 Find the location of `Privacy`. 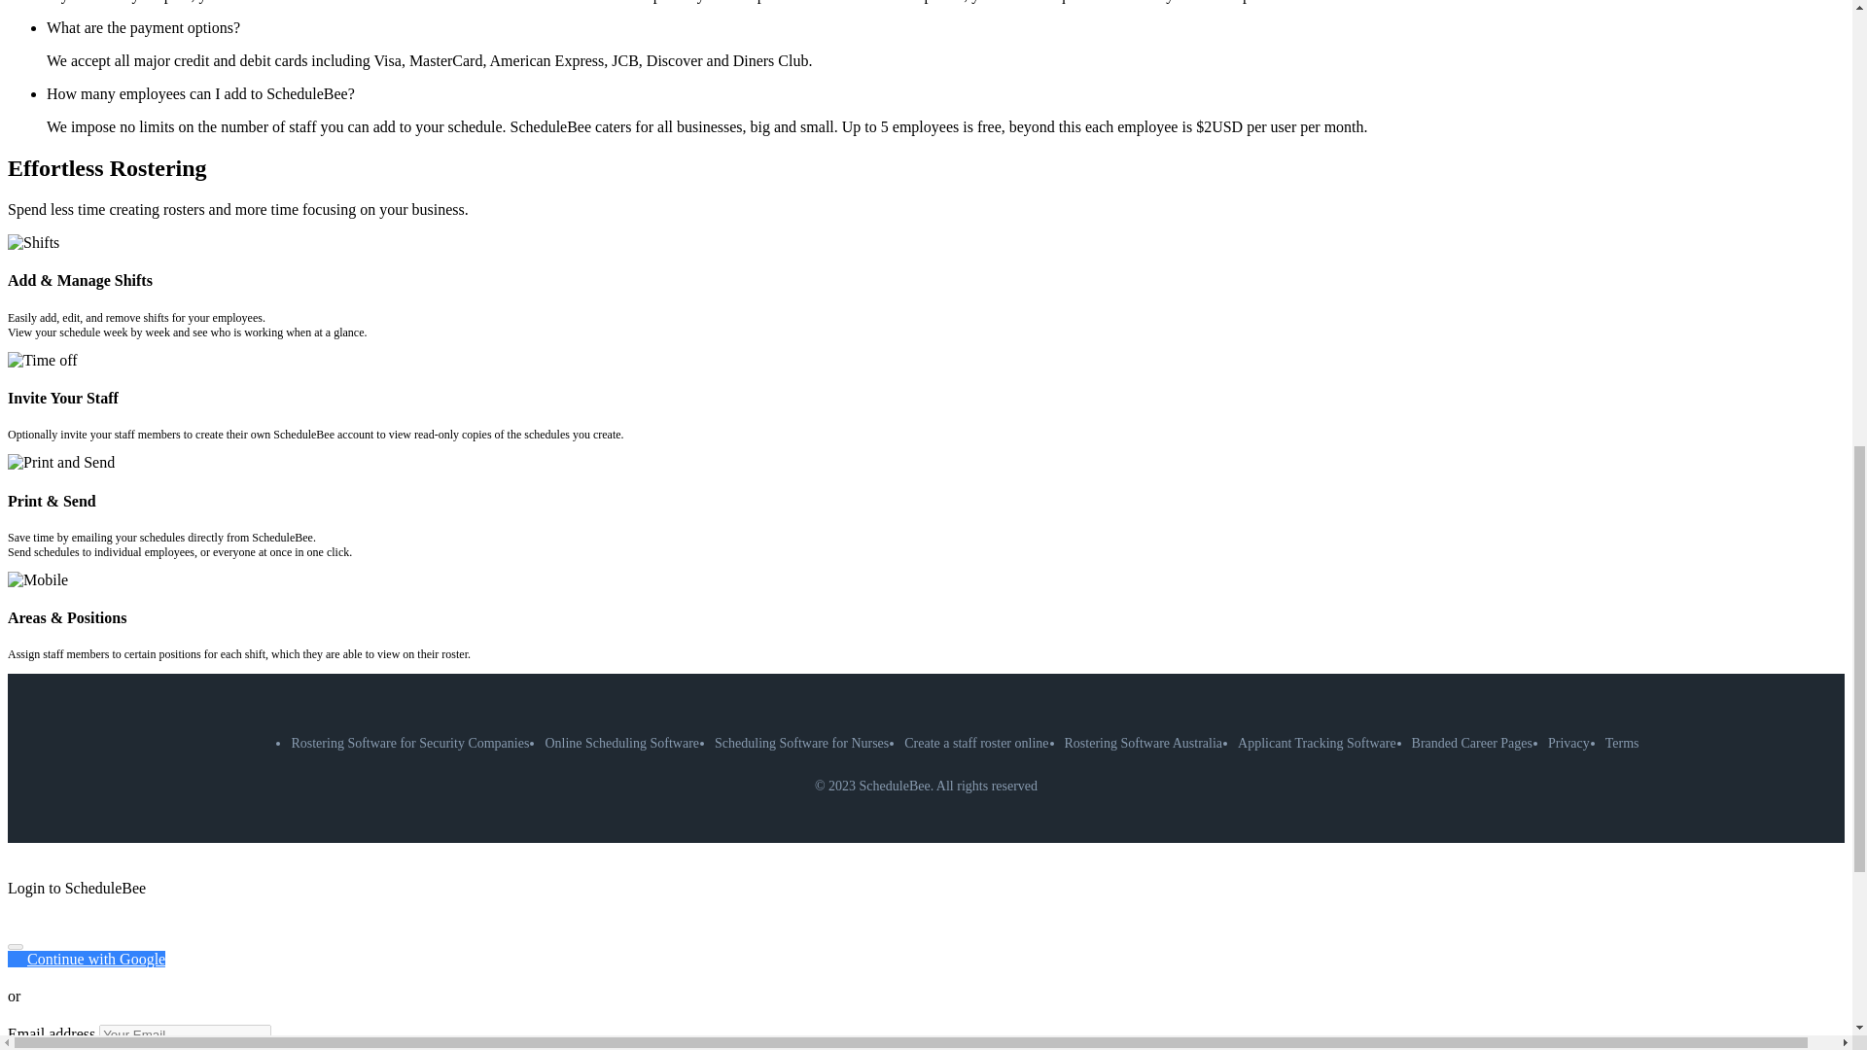

Privacy is located at coordinates (1568, 743).